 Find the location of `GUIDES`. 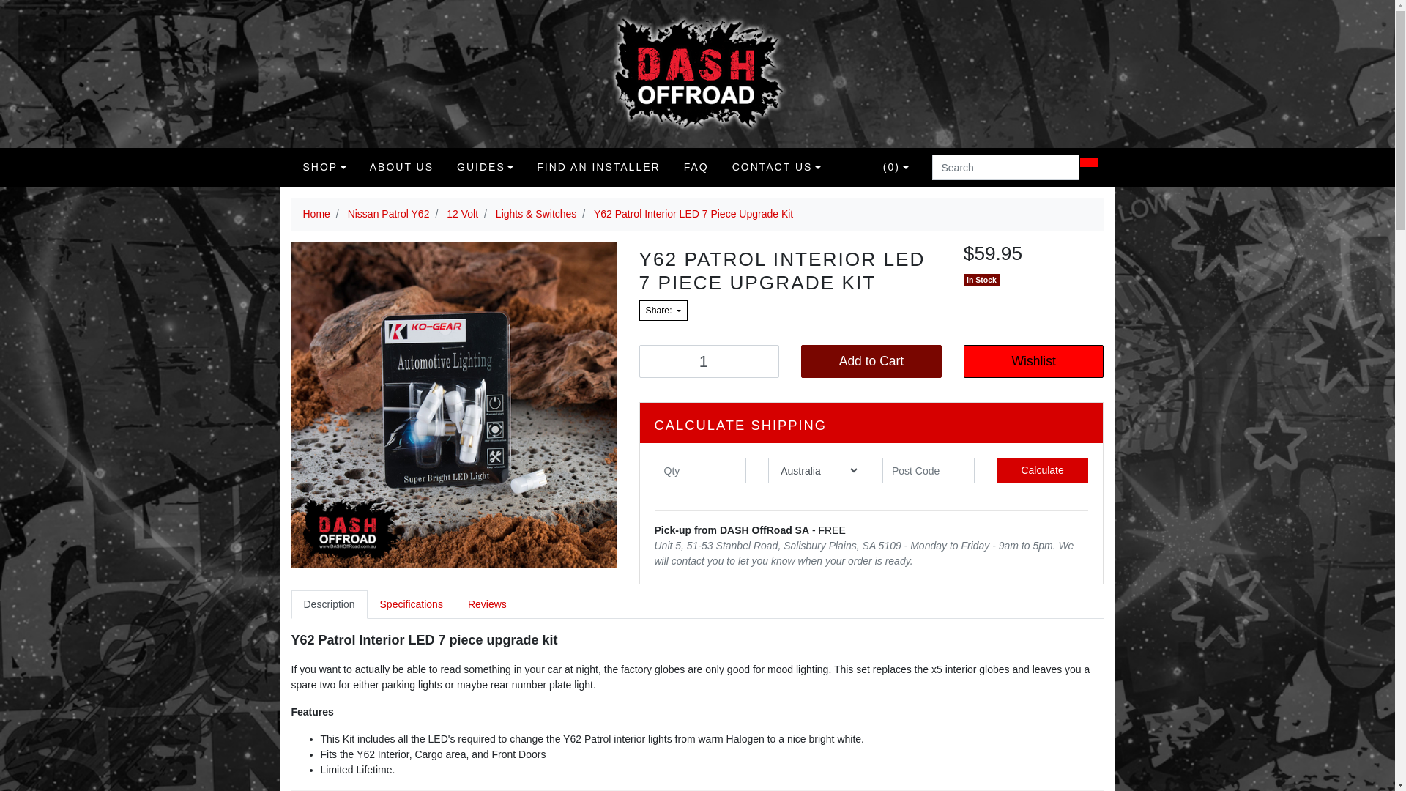

GUIDES is located at coordinates (485, 167).